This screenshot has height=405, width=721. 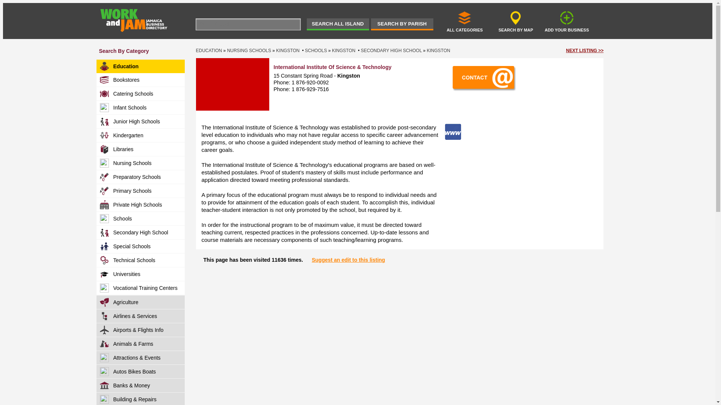 What do you see at coordinates (402, 24) in the screenshot?
I see `SEARCH BY PARISH` at bounding box center [402, 24].